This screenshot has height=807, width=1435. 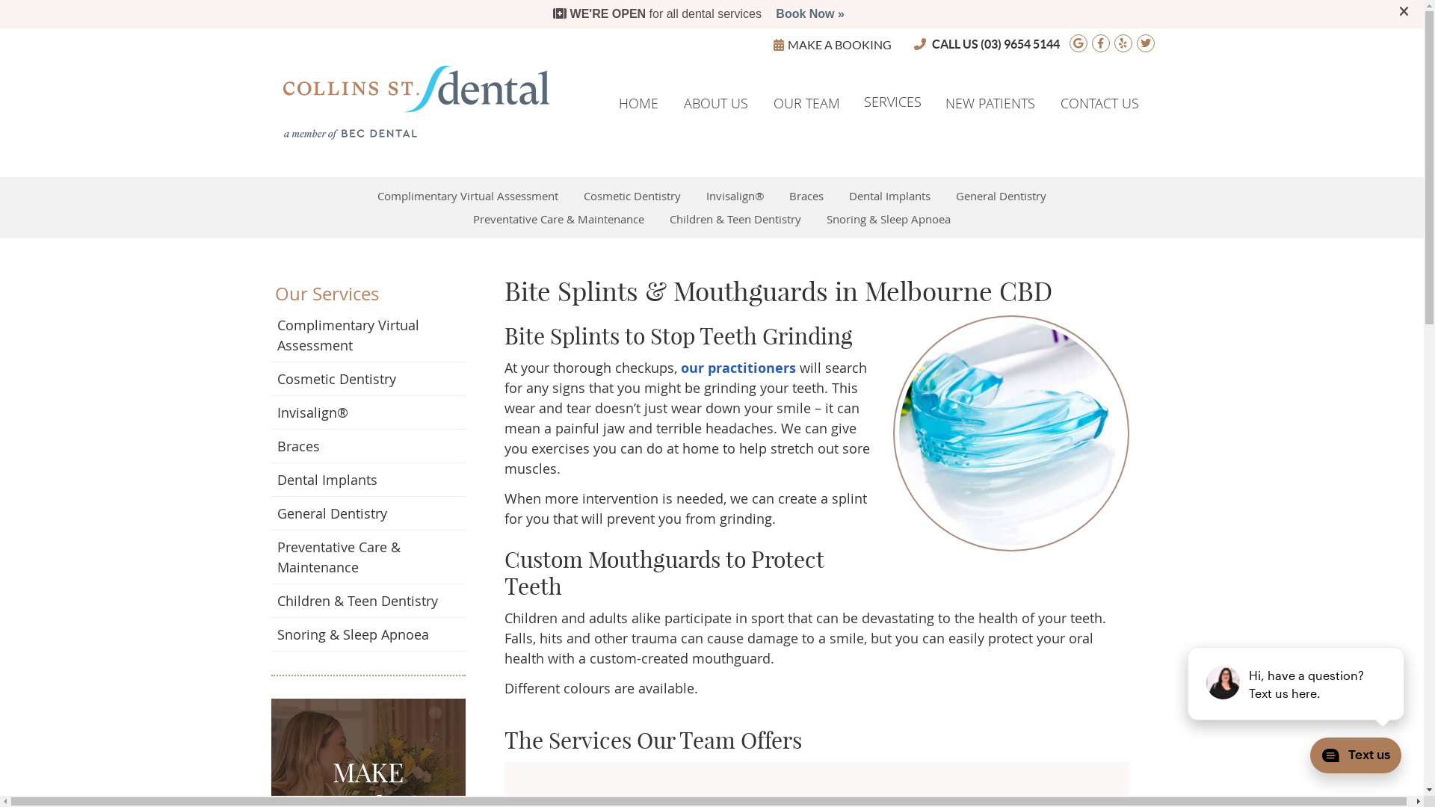 What do you see at coordinates (806, 196) in the screenshot?
I see `Braces` at bounding box center [806, 196].